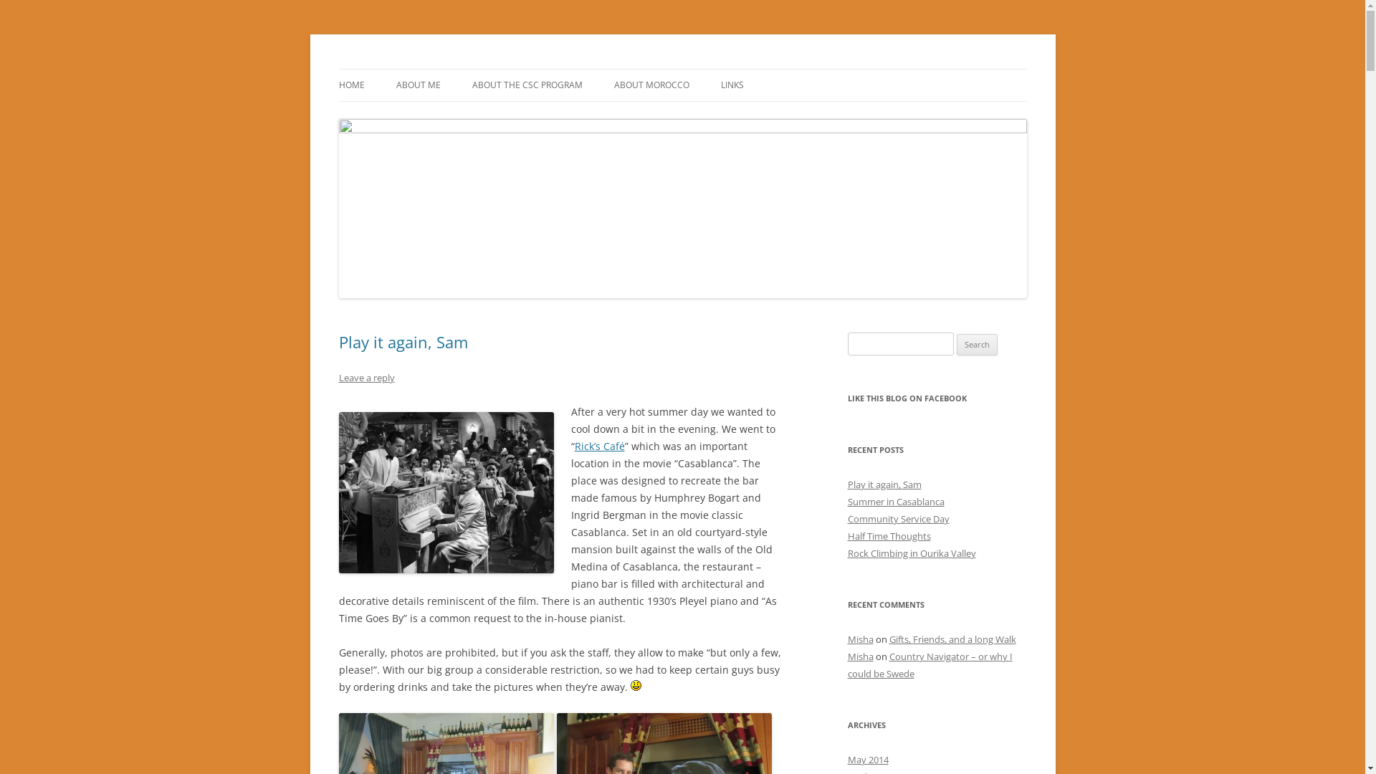 The image size is (1376, 774). What do you see at coordinates (718, 74) in the screenshot?
I see `Skip to content` at bounding box center [718, 74].